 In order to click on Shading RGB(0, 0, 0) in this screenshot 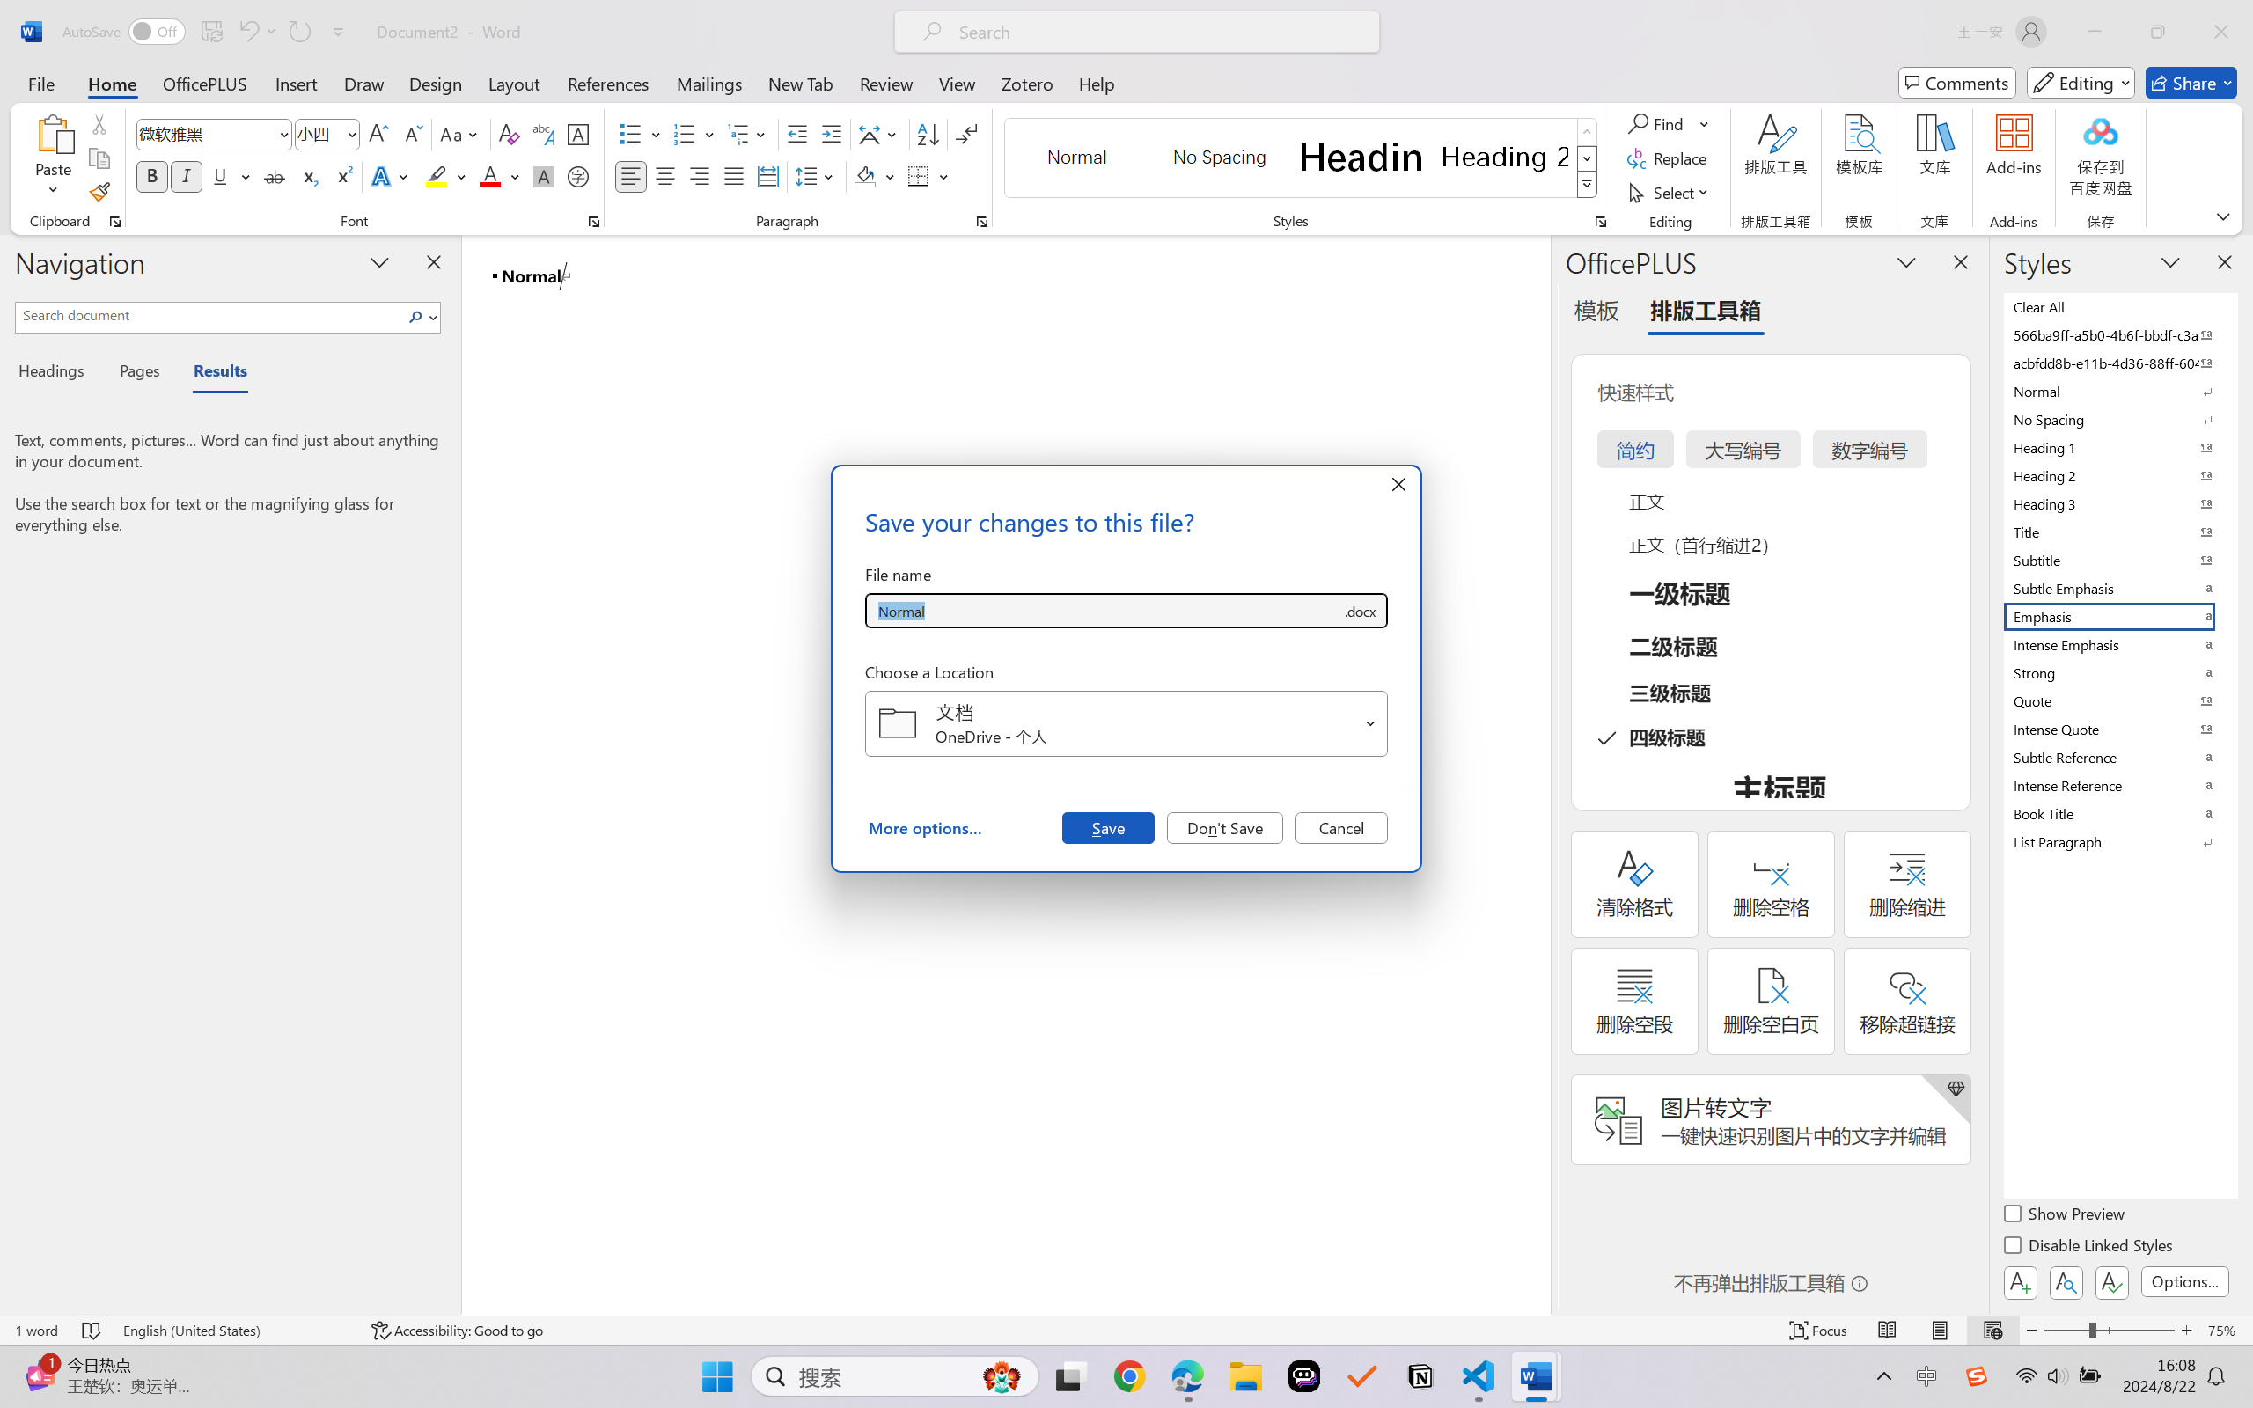, I will do `click(864, 176)`.